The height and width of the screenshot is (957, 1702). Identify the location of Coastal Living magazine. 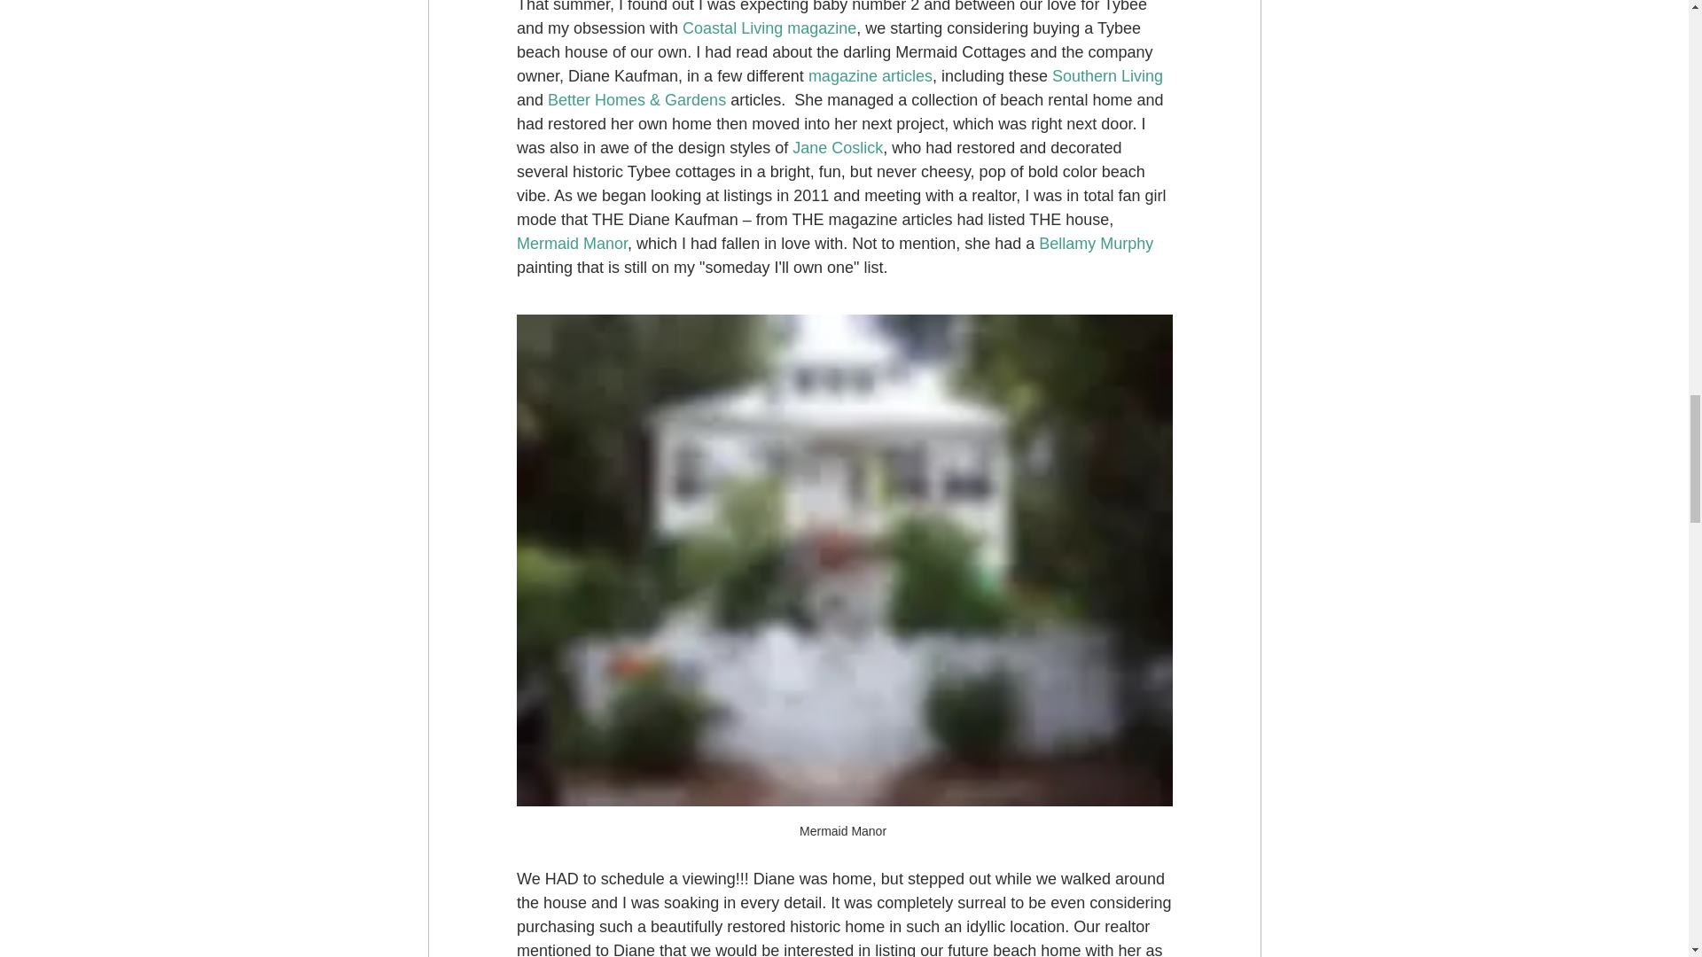
(769, 28).